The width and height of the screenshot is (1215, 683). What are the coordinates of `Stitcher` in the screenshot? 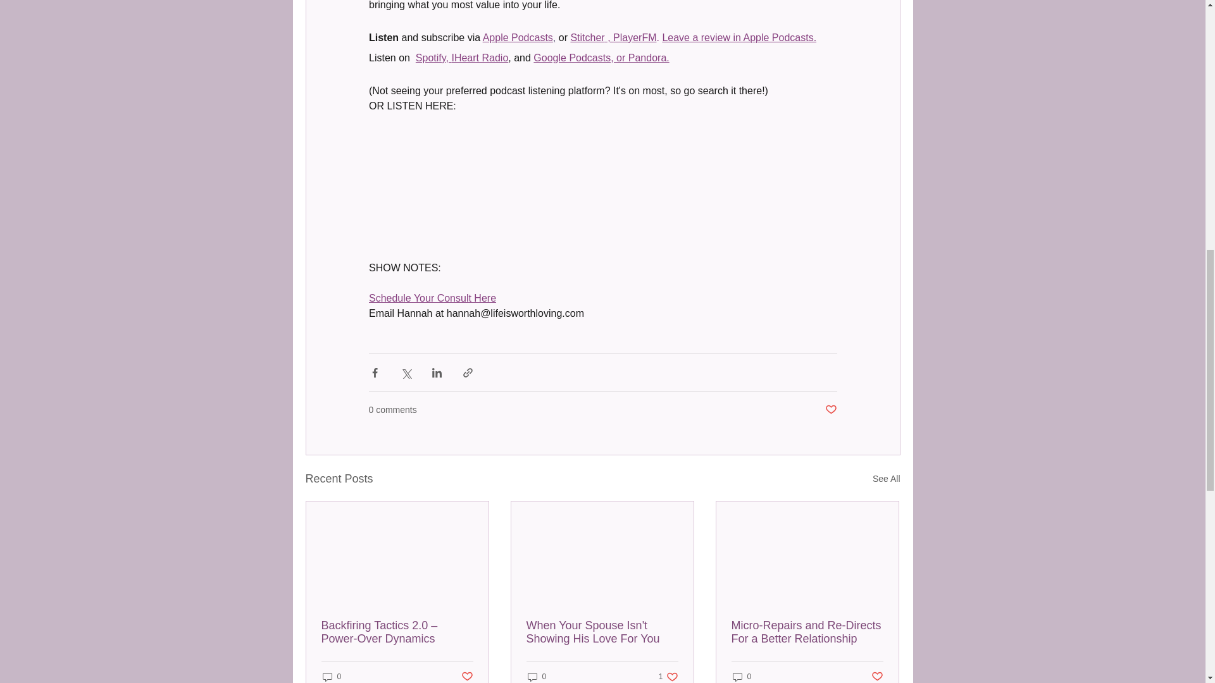 It's located at (587, 37).